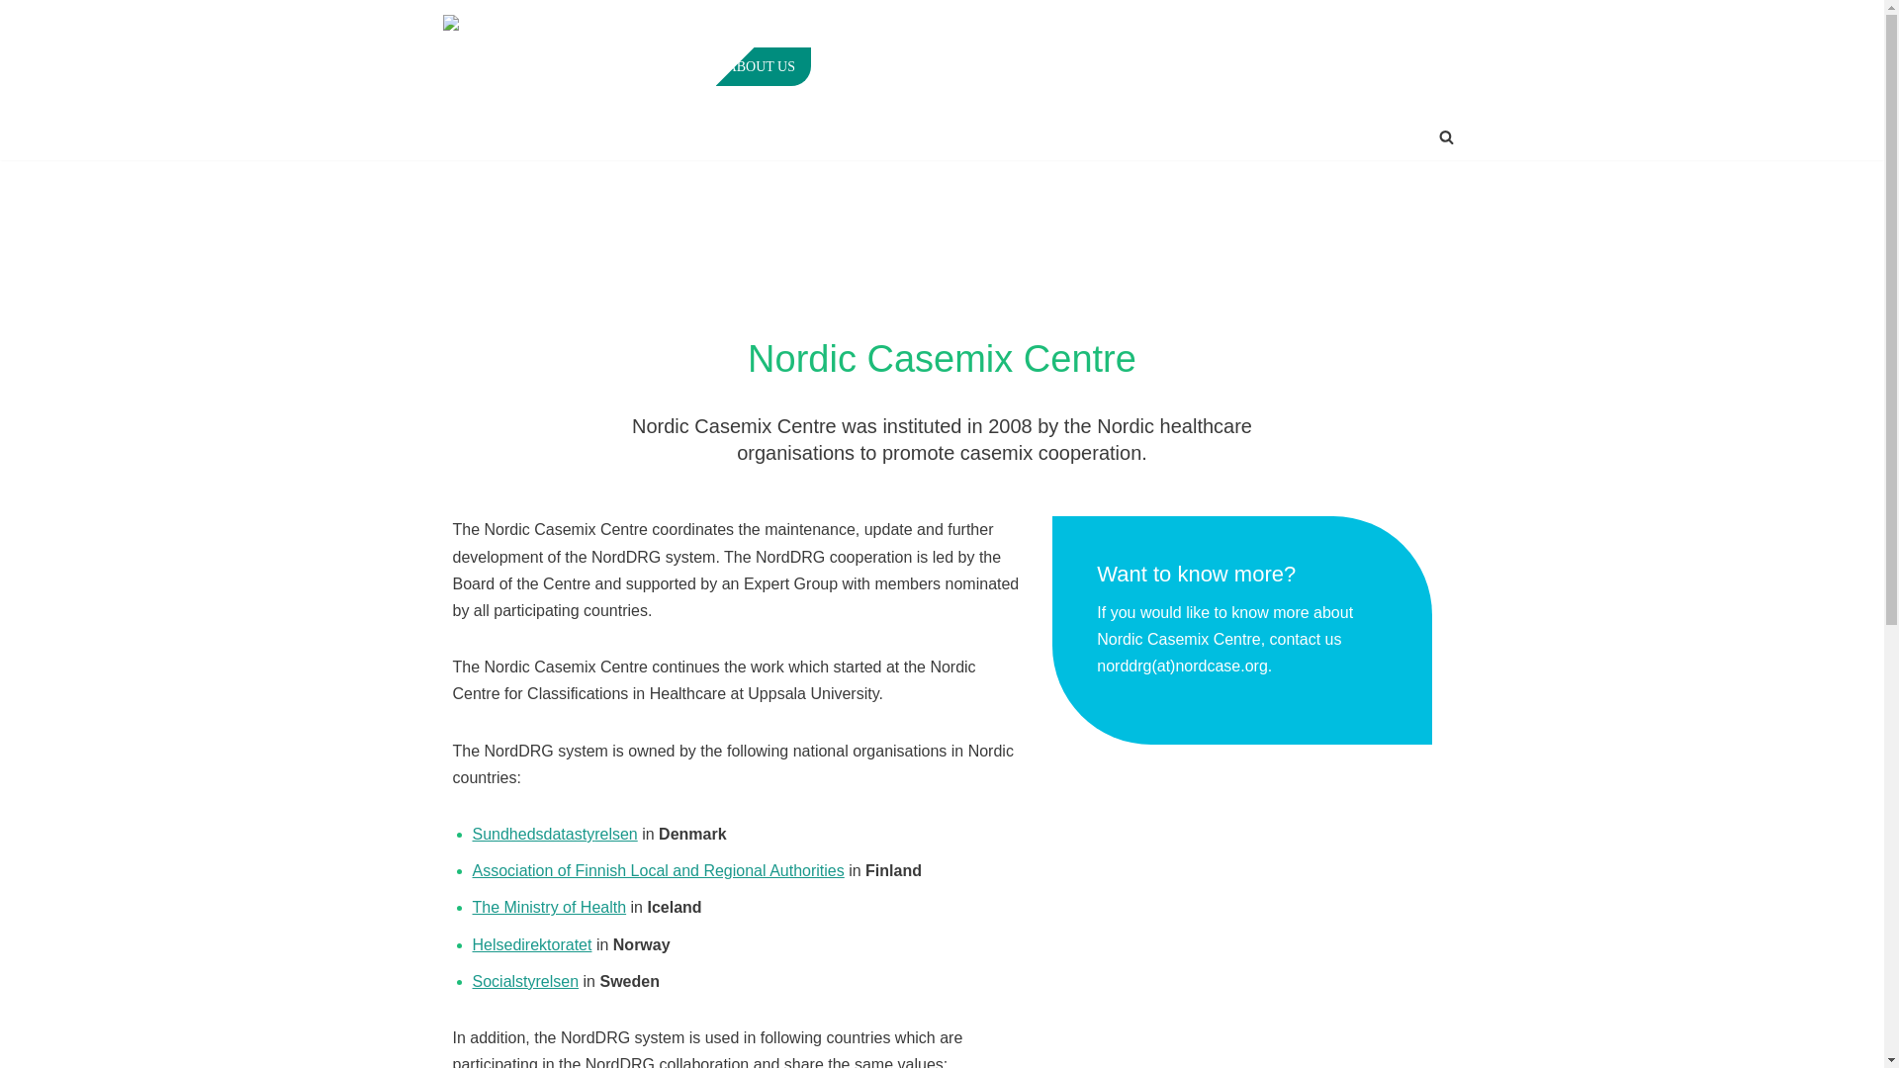 This screenshot has width=1899, height=1068. What do you see at coordinates (1120, 66) in the screenshot?
I see `PRODUCTS` at bounding box center [1120, 66].